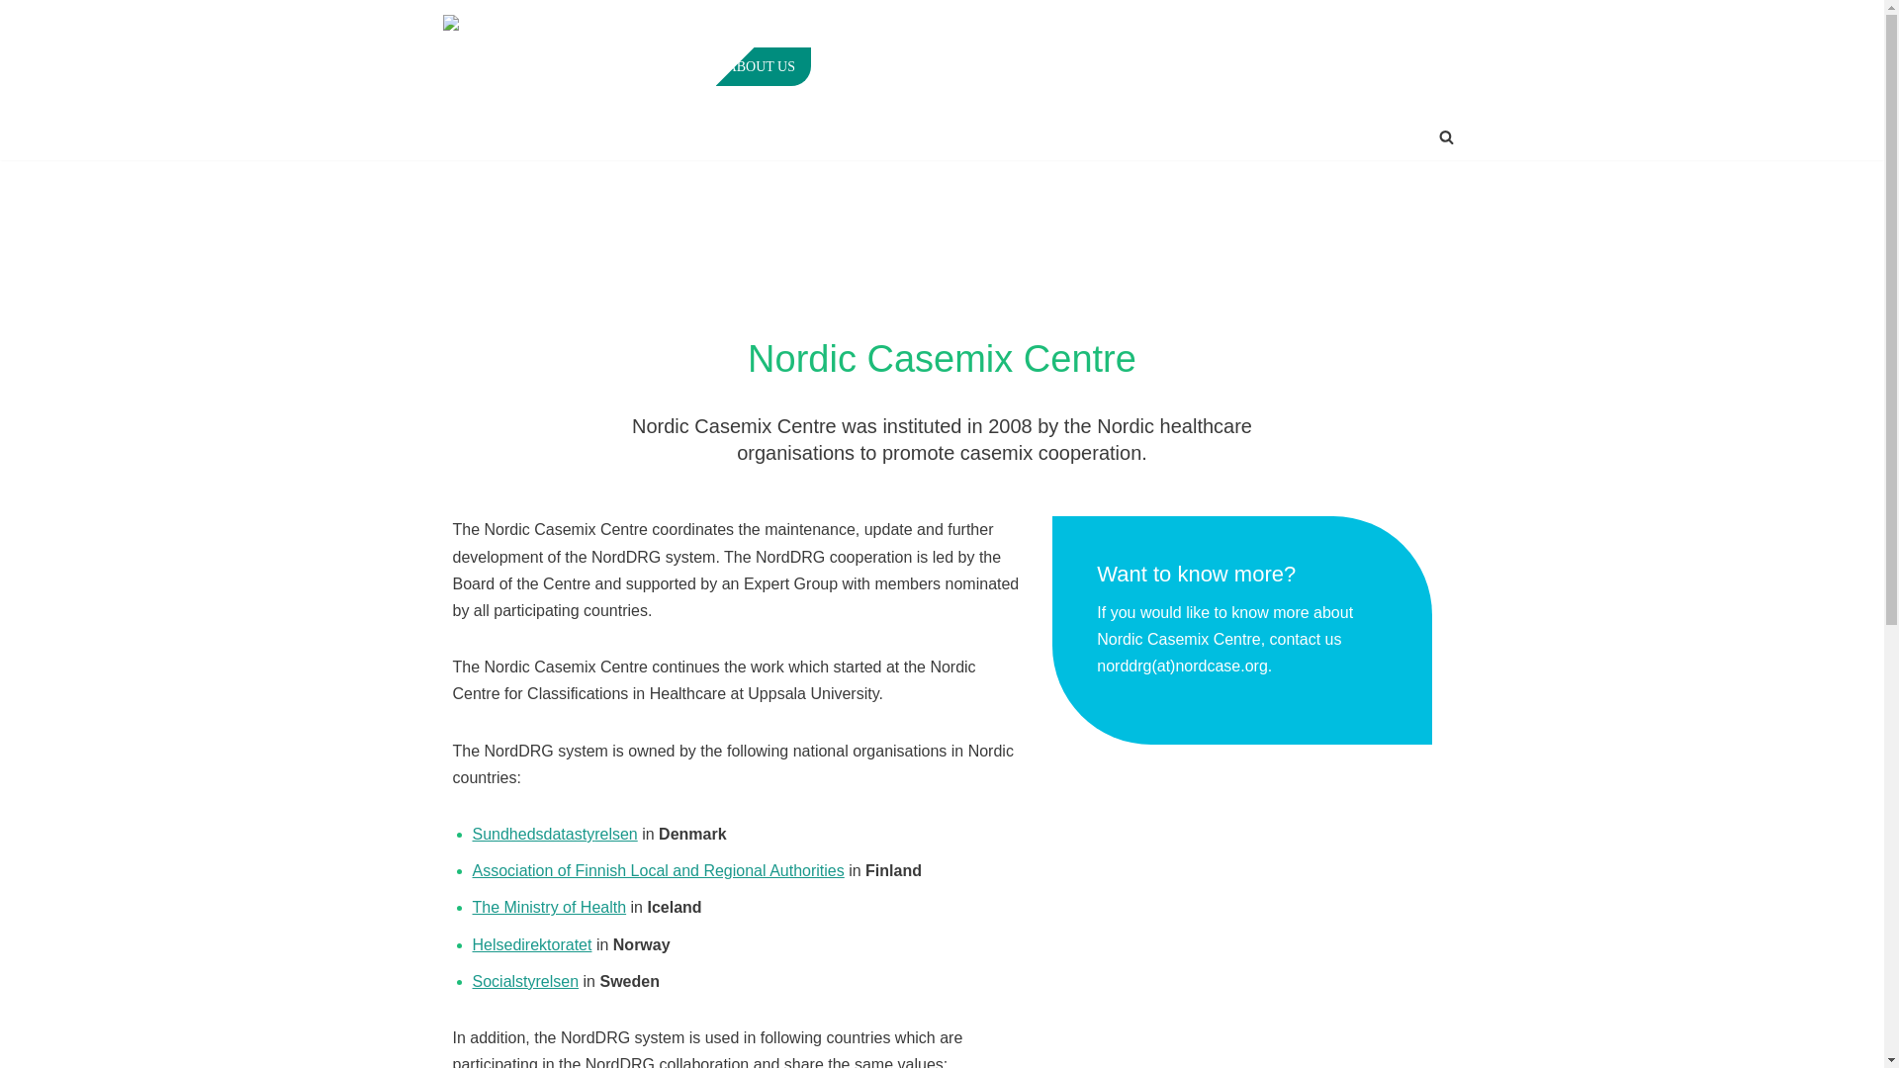 This screenshot has width=1899, height=1068. What do you see at coordinates (1120, 66) in the screenshot?
I see `PRODUCTS` at bounding box center [1120, 66].